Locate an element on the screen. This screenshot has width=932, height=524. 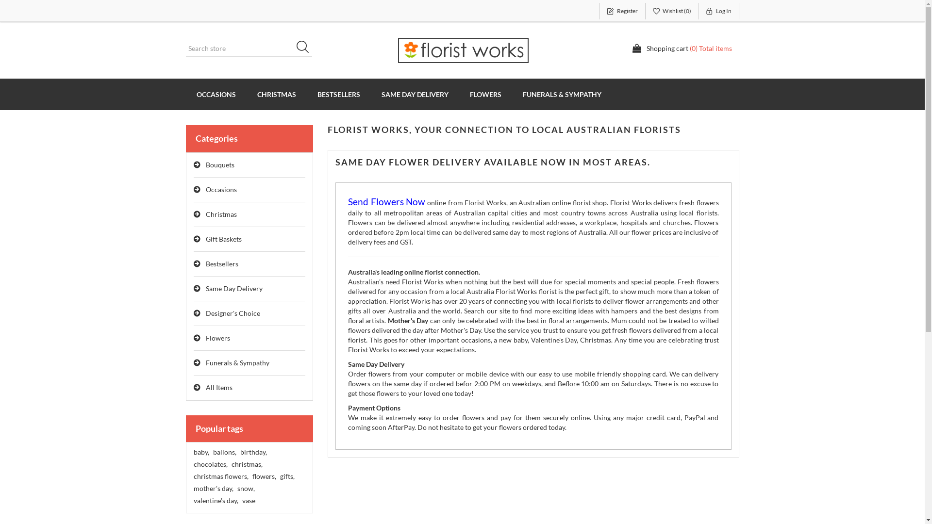
OCCASIONS is located at coordinates (216, 94).